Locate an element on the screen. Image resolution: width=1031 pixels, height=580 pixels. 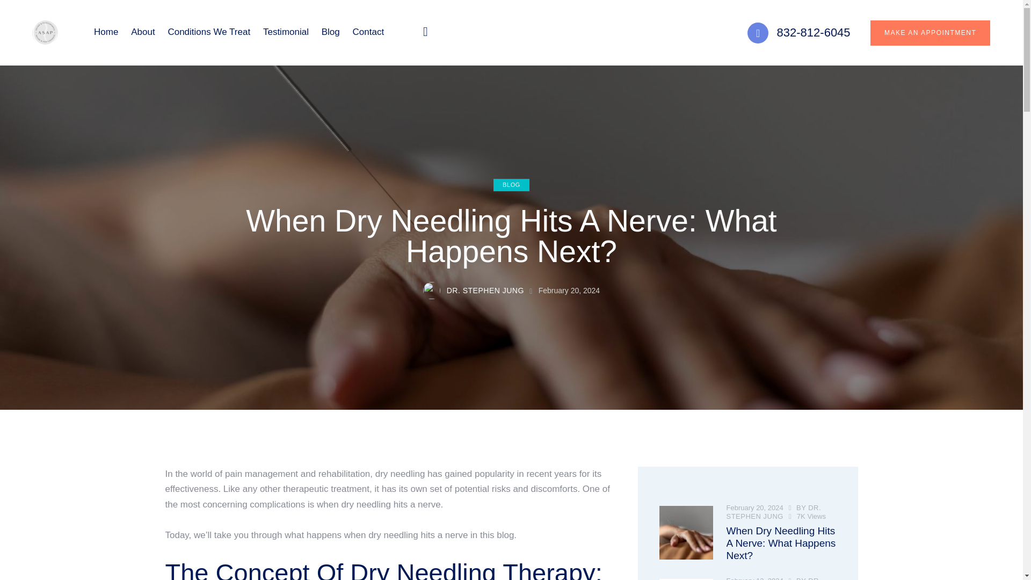
Testimonial is located at coordinates (286, 33).